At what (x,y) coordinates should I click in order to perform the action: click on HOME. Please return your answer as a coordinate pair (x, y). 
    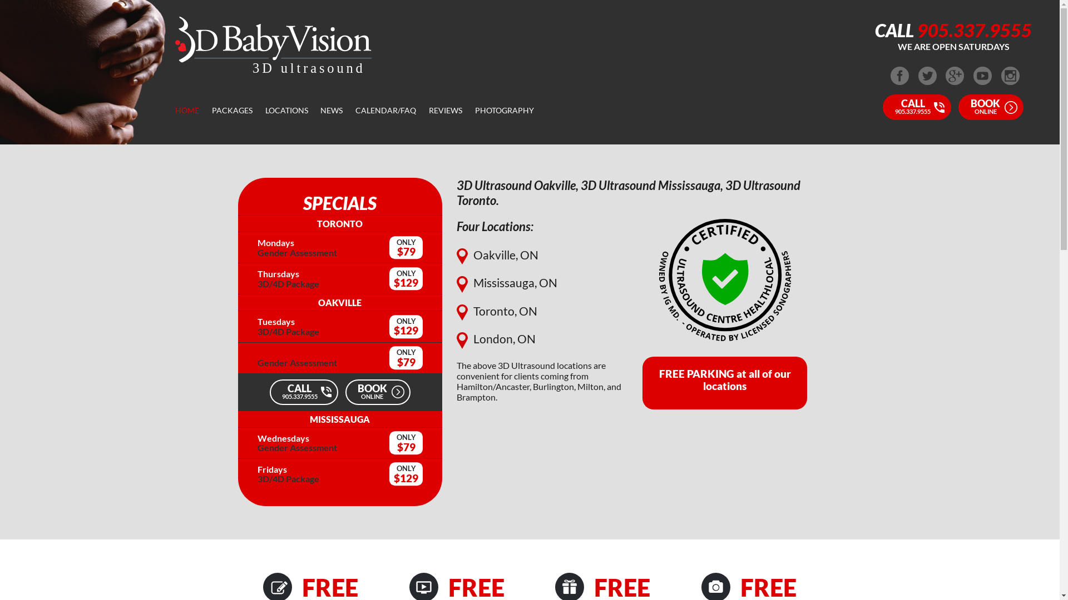
    Looking at the image, I should click on (187, 110).